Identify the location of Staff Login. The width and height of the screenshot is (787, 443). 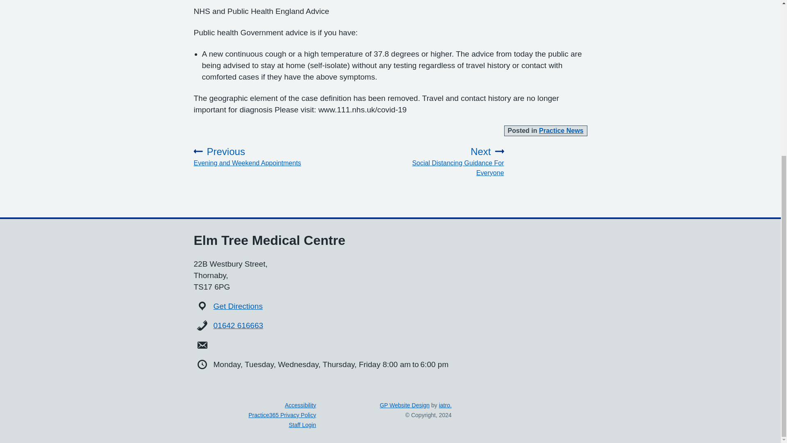
(252, 157).